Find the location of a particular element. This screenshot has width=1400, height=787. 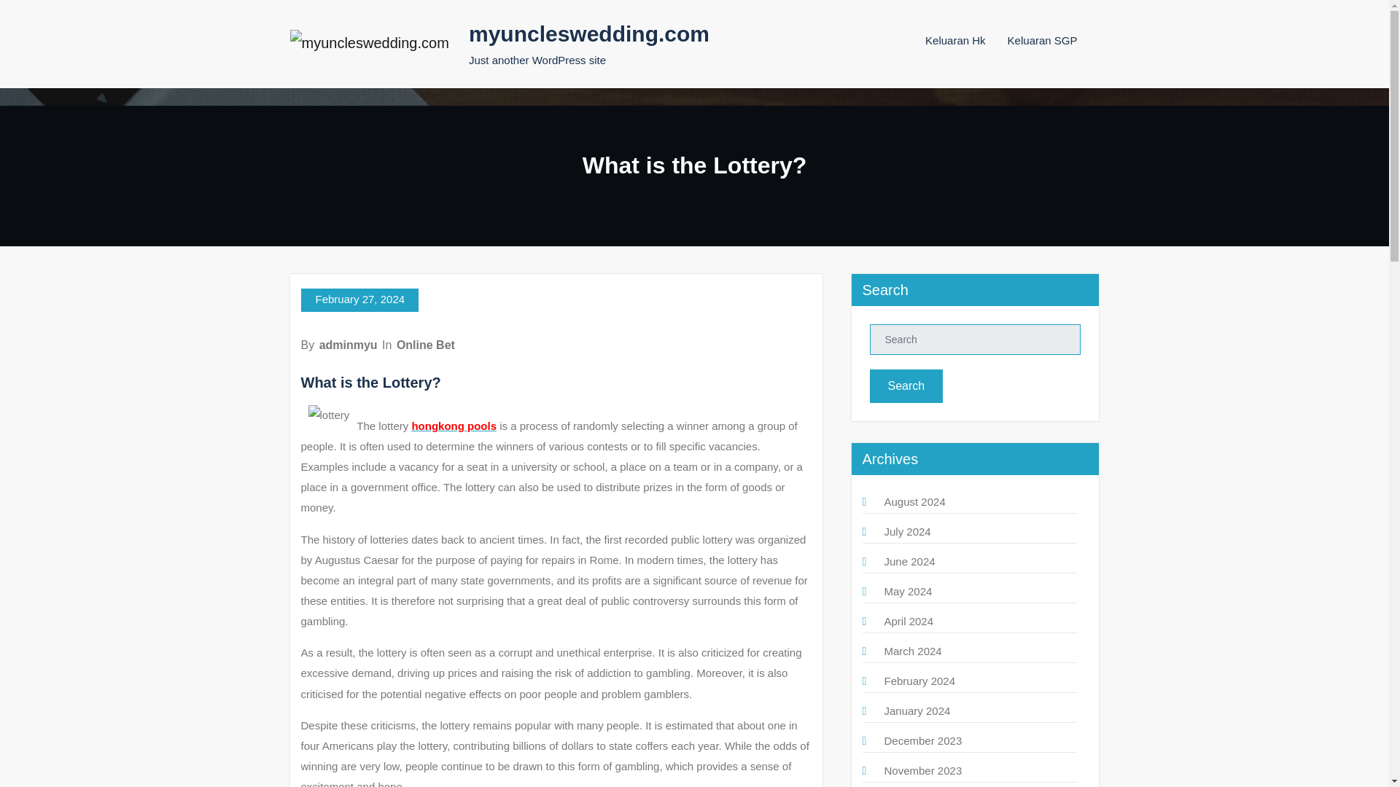

December 2023 is located at coordinates (922, 740).